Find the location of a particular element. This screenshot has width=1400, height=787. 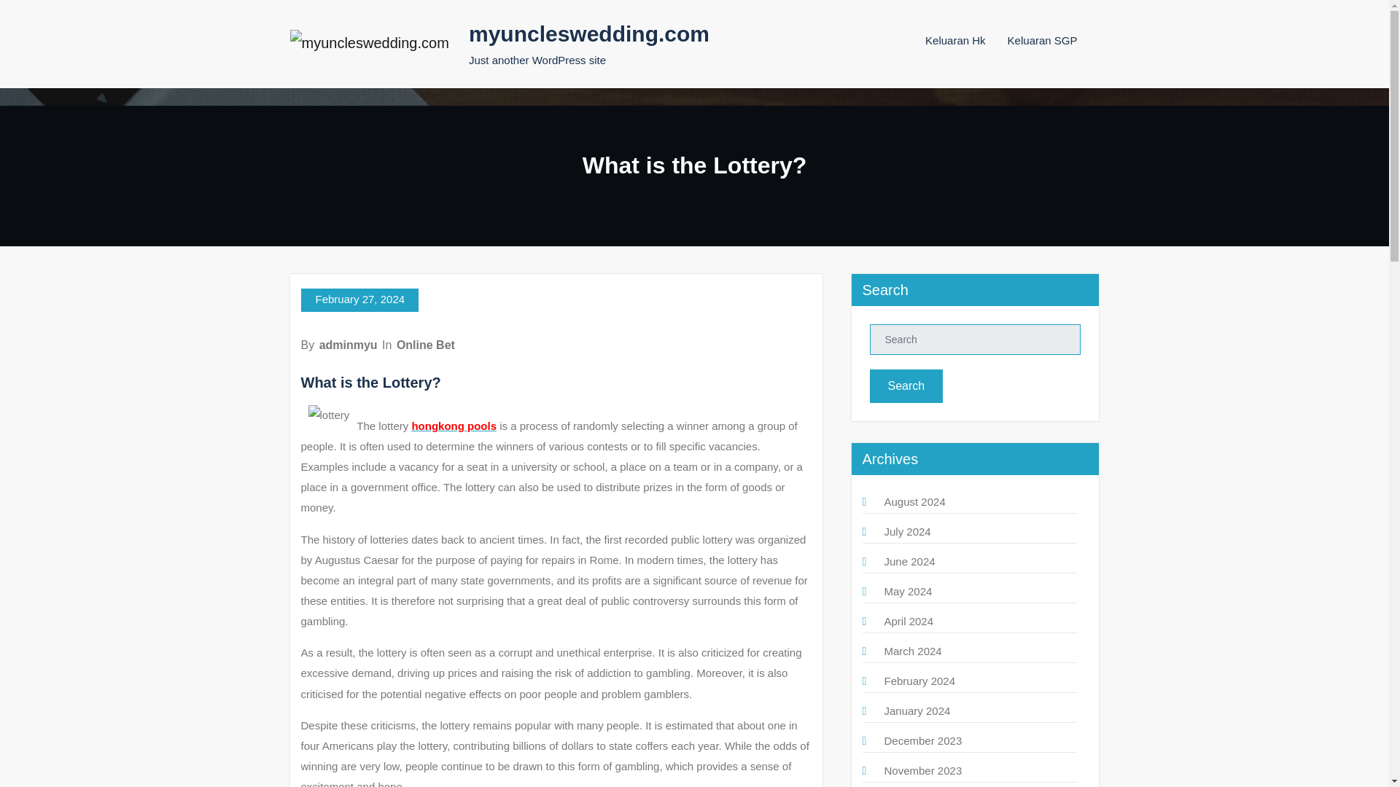

December 2023 is located at coordinates (922, 740).